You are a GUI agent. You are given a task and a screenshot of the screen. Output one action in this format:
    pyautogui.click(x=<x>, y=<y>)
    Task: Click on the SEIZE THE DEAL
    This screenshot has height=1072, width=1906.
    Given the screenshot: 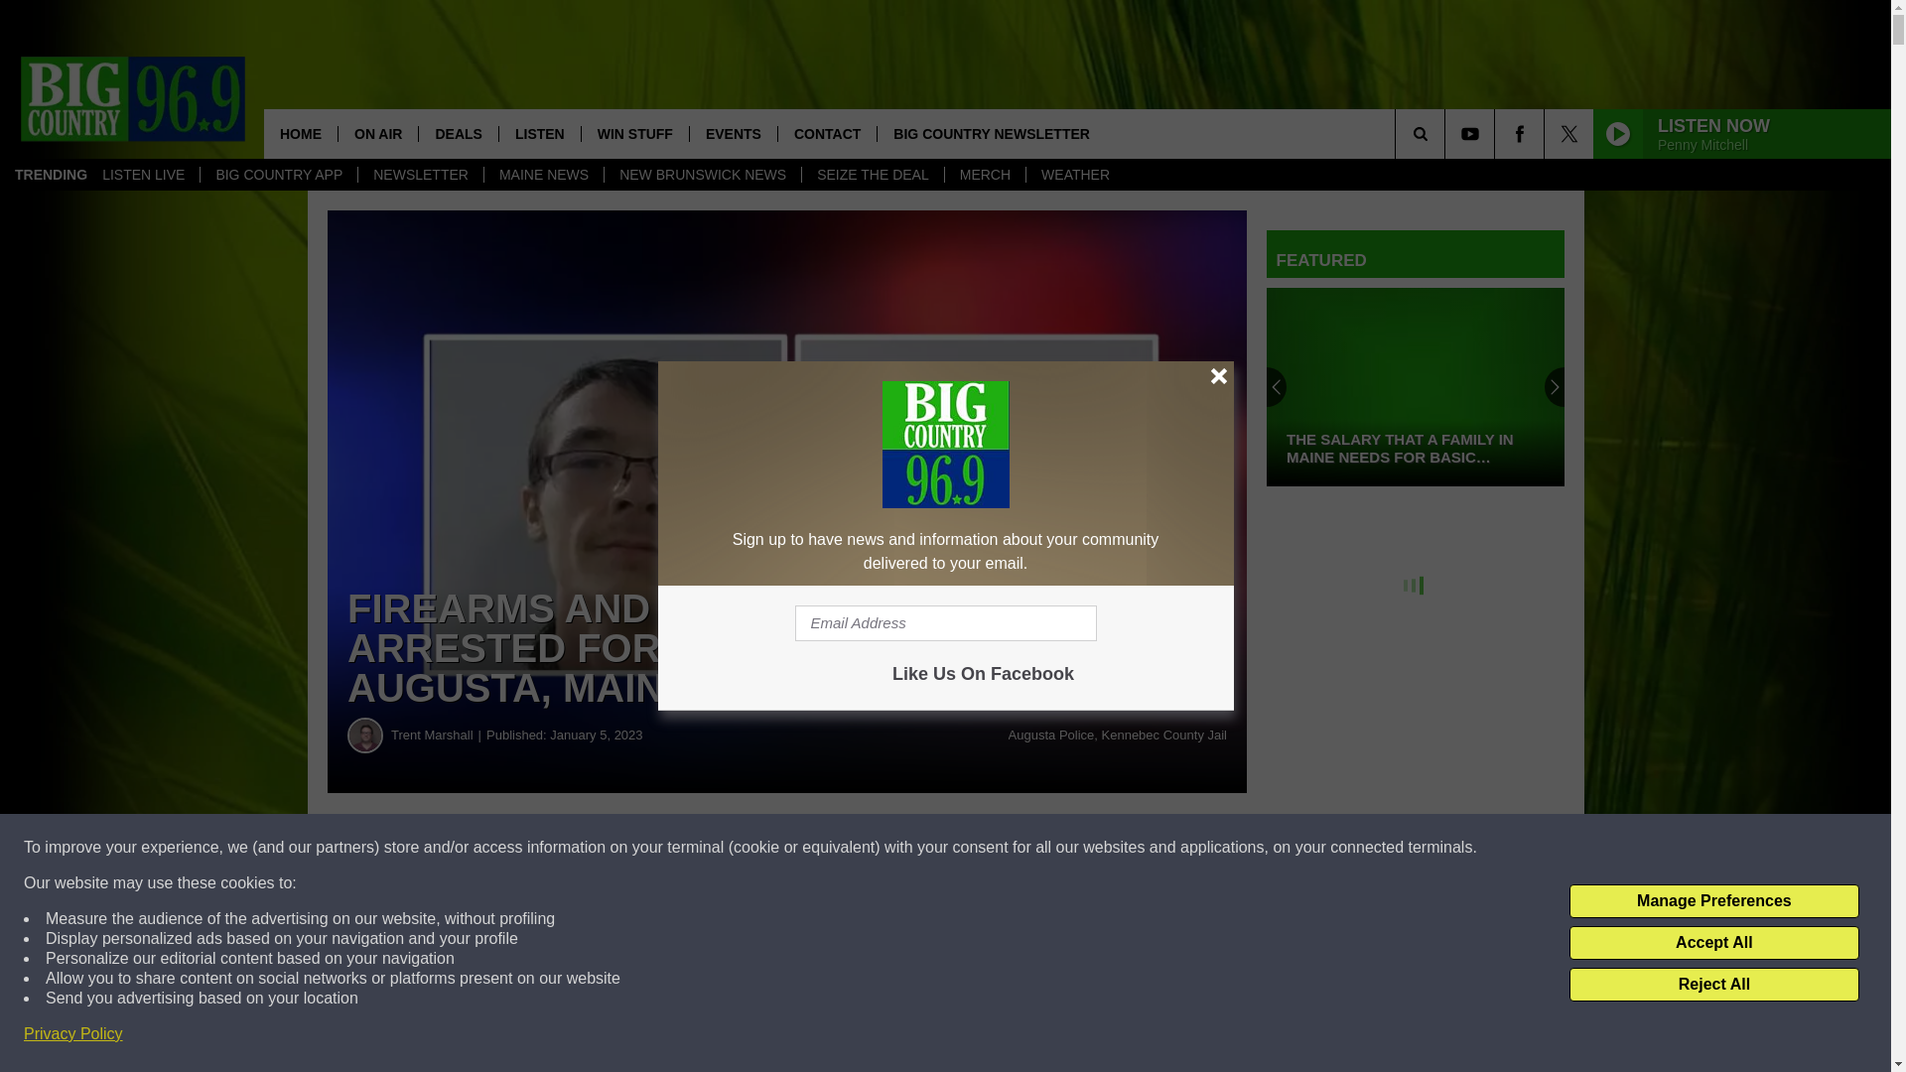 What is the action you would take?
    pyautogui.click(x=872, y=175)
    